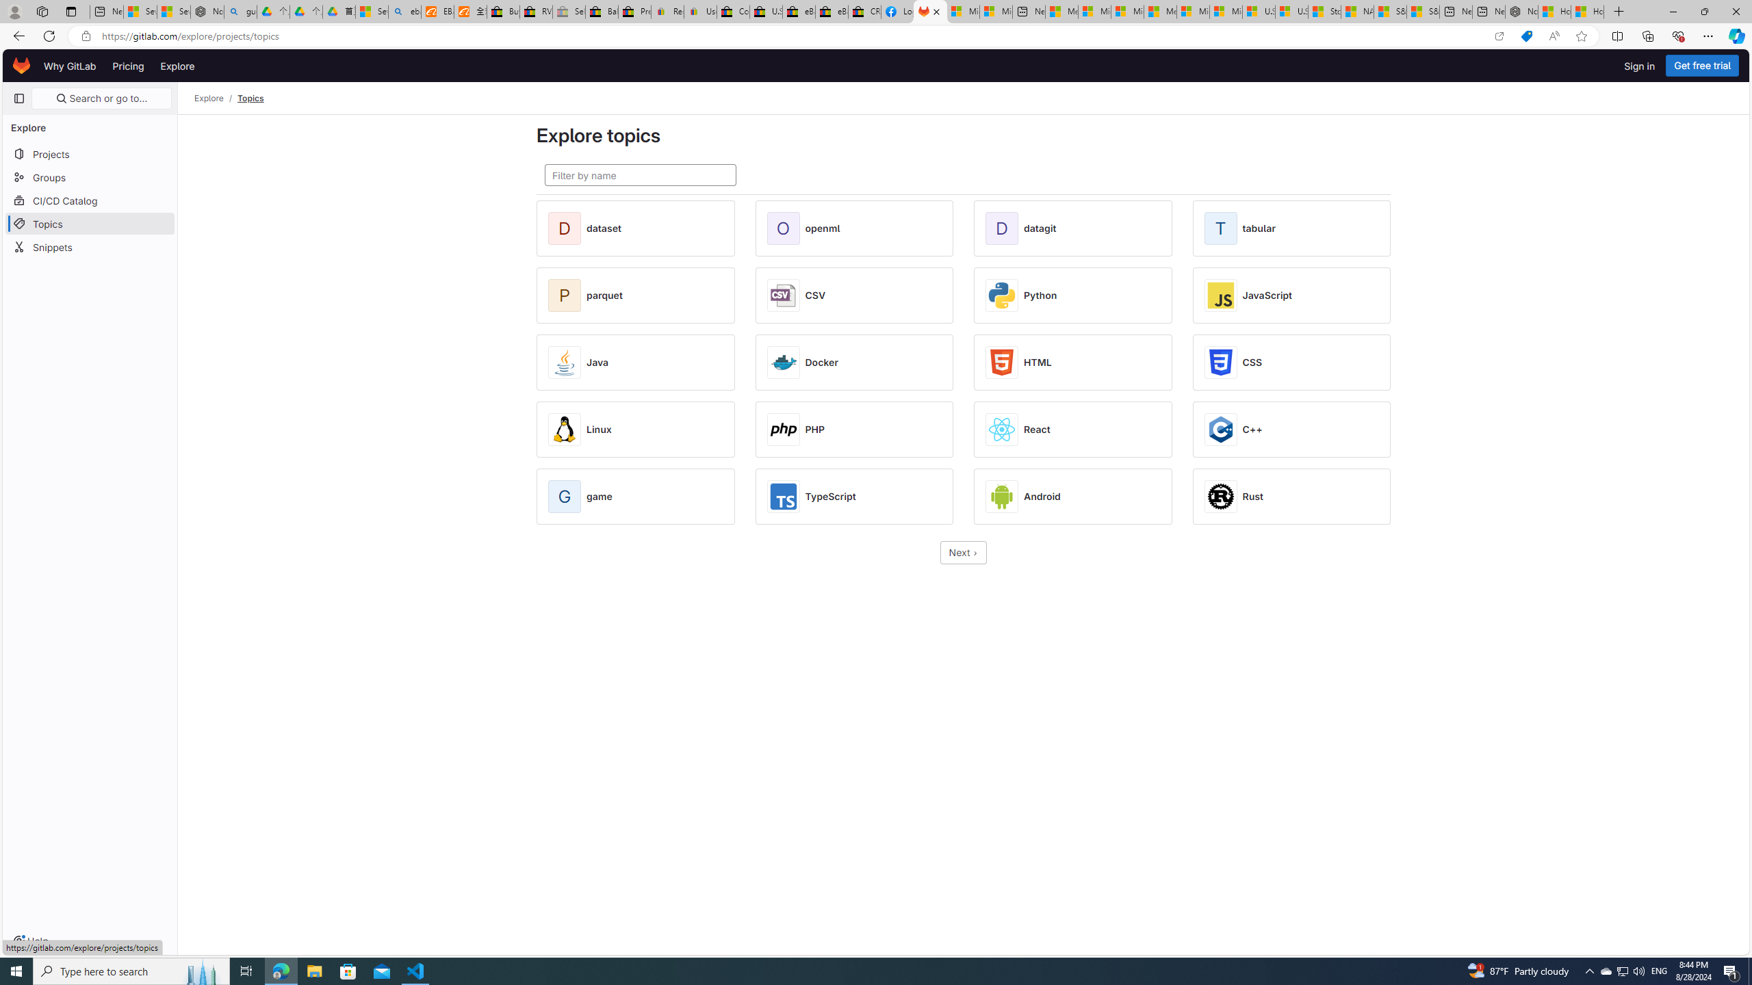 This screenshot has width=1752, height=985. I want to click on Get free trial, so click(1703, 66).